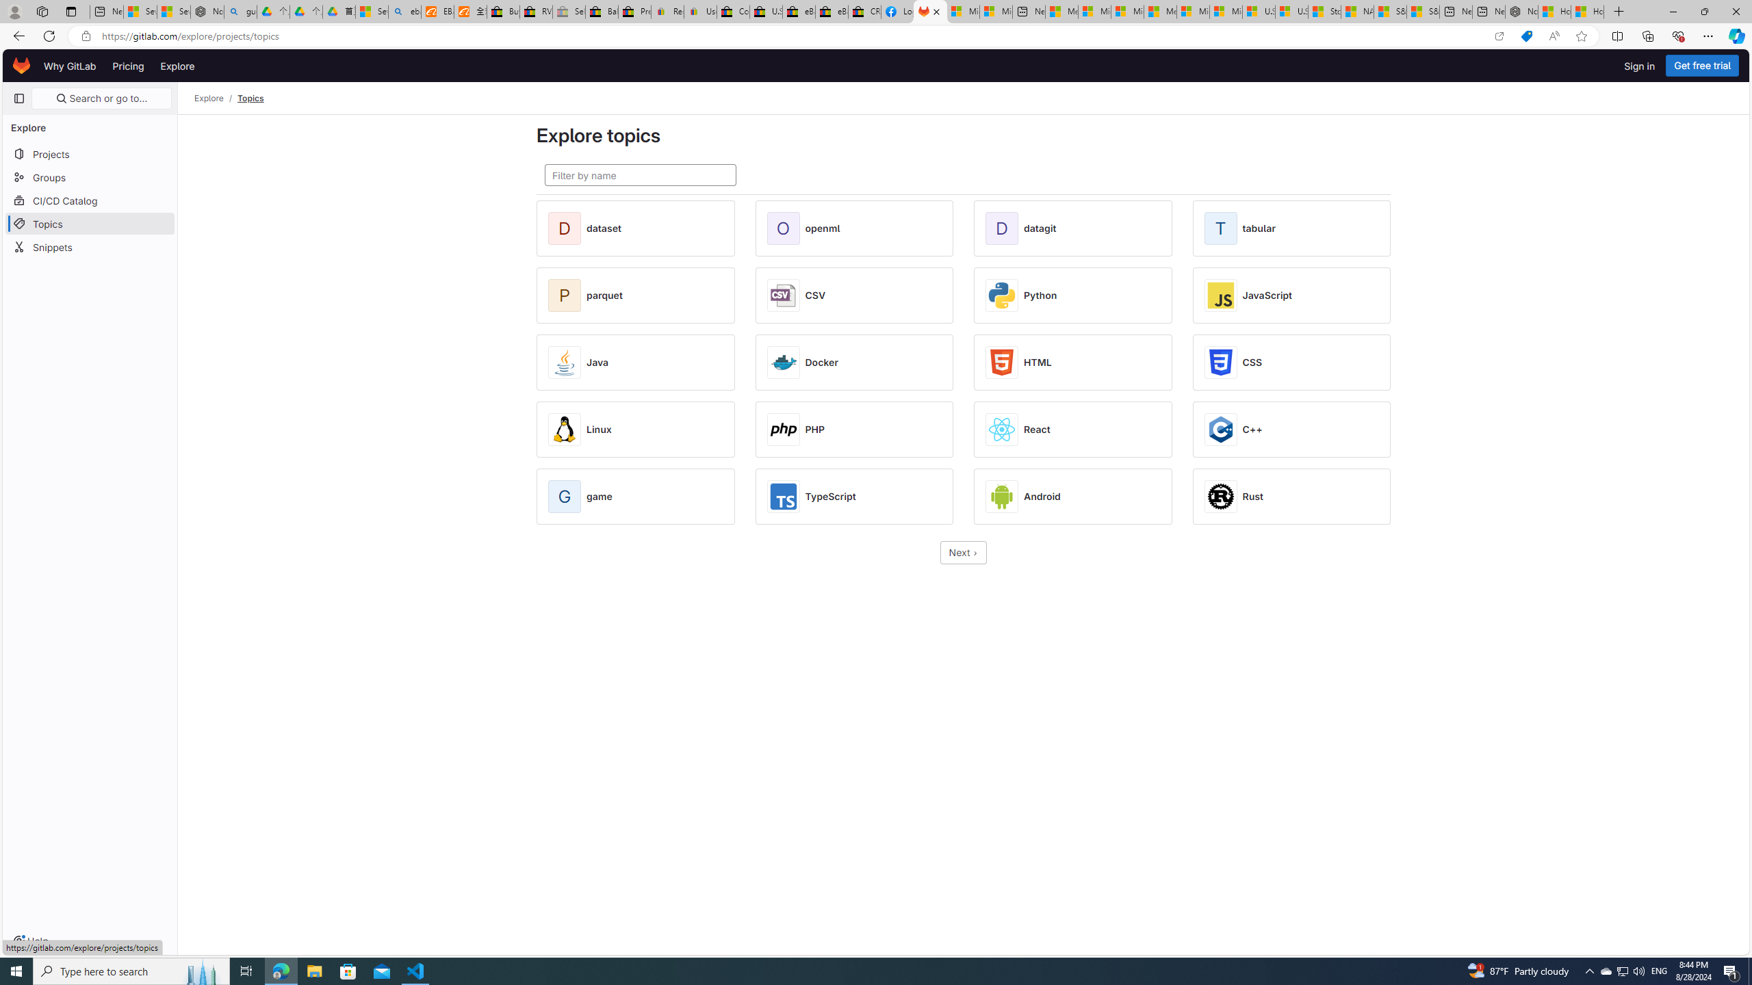 This screenshot has width=1752, height=985. I want to click on Get free trial, so click(1703, 66).